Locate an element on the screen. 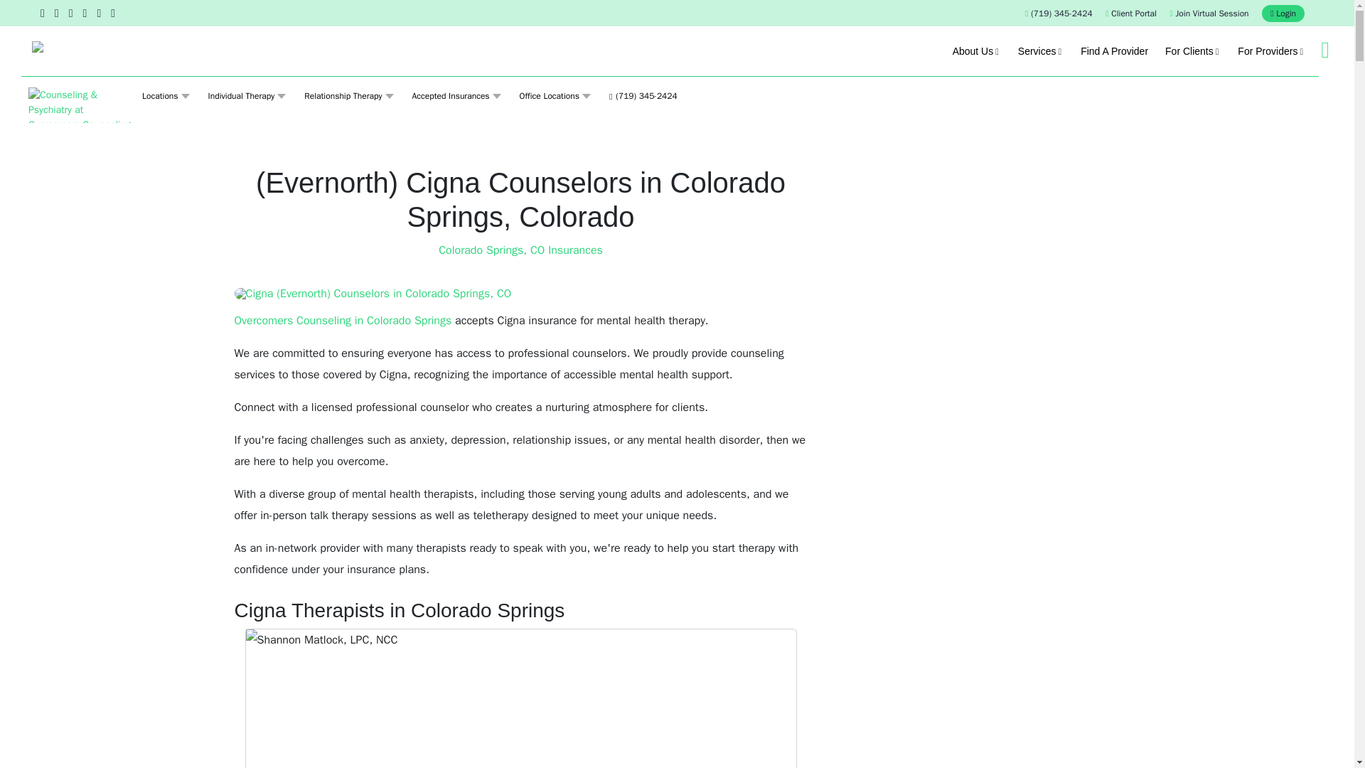 Image resolution: width=1365 pixels, height=768 pixels. About Us is located at coordinates (977, 50).